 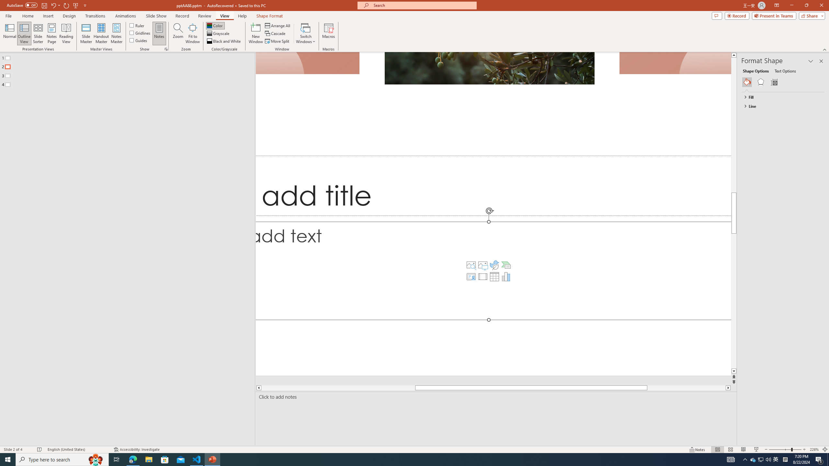 What do you see at coordinates (494, 271) in the screenshot?
I see `Content Placeholder` at bounding box center [494, 271].